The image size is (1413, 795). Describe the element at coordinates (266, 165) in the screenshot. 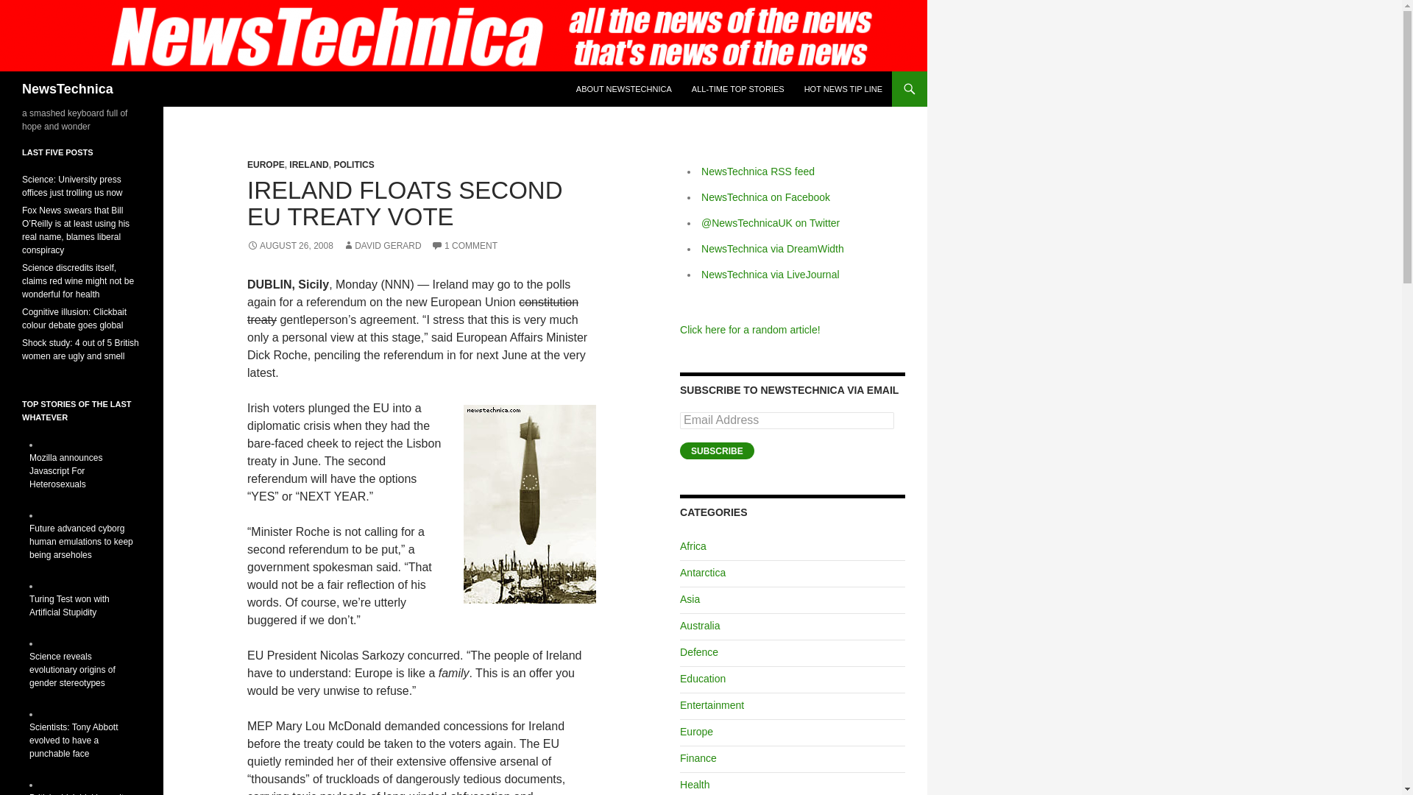

I see `EUROPE` at that location.